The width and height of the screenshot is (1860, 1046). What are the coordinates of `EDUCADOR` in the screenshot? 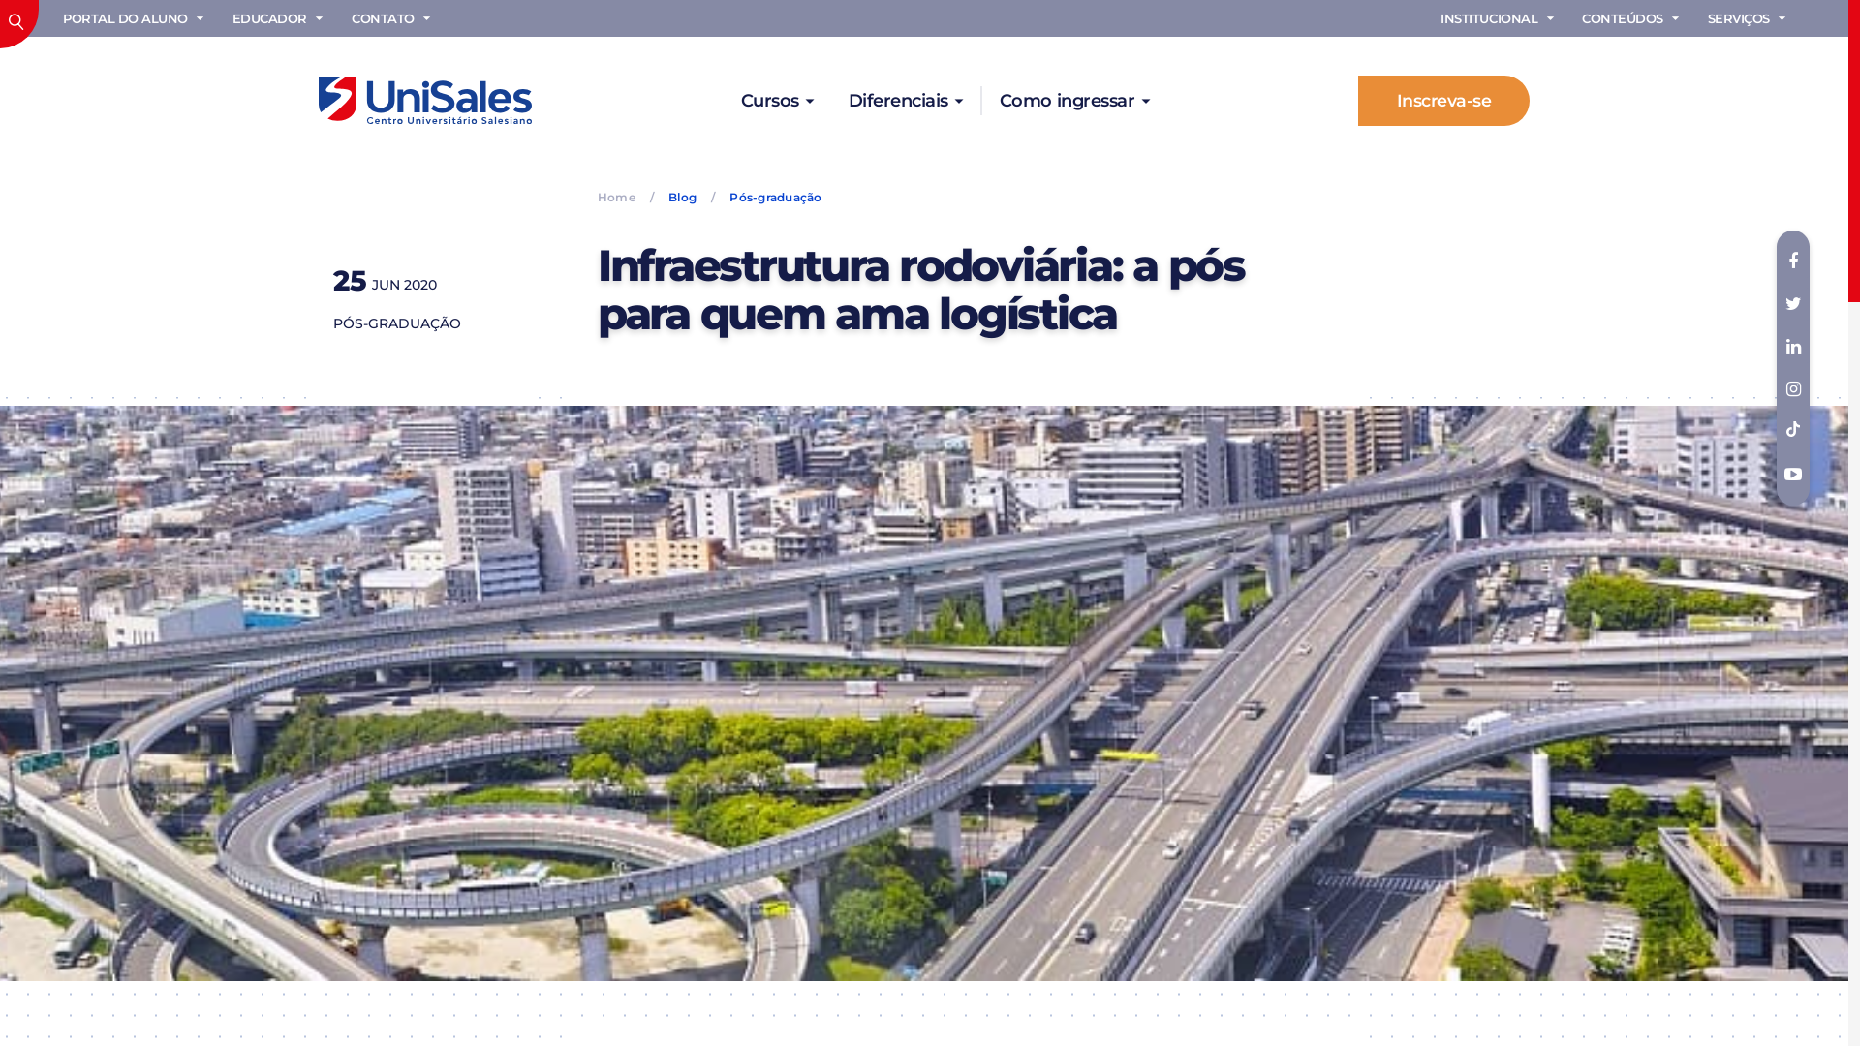 It's located at (279, 18).